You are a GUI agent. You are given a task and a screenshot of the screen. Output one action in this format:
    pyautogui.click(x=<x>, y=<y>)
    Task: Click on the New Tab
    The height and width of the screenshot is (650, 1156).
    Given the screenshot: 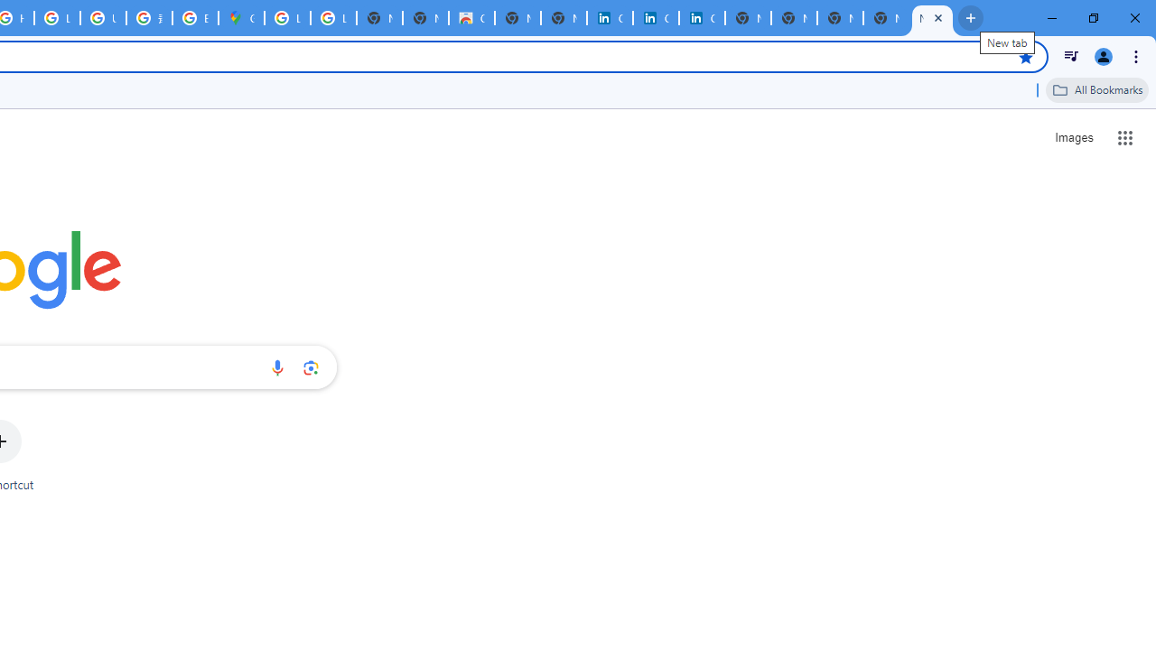 What is the action you would take?
    pyautogui.click(x=840, y=18)
    